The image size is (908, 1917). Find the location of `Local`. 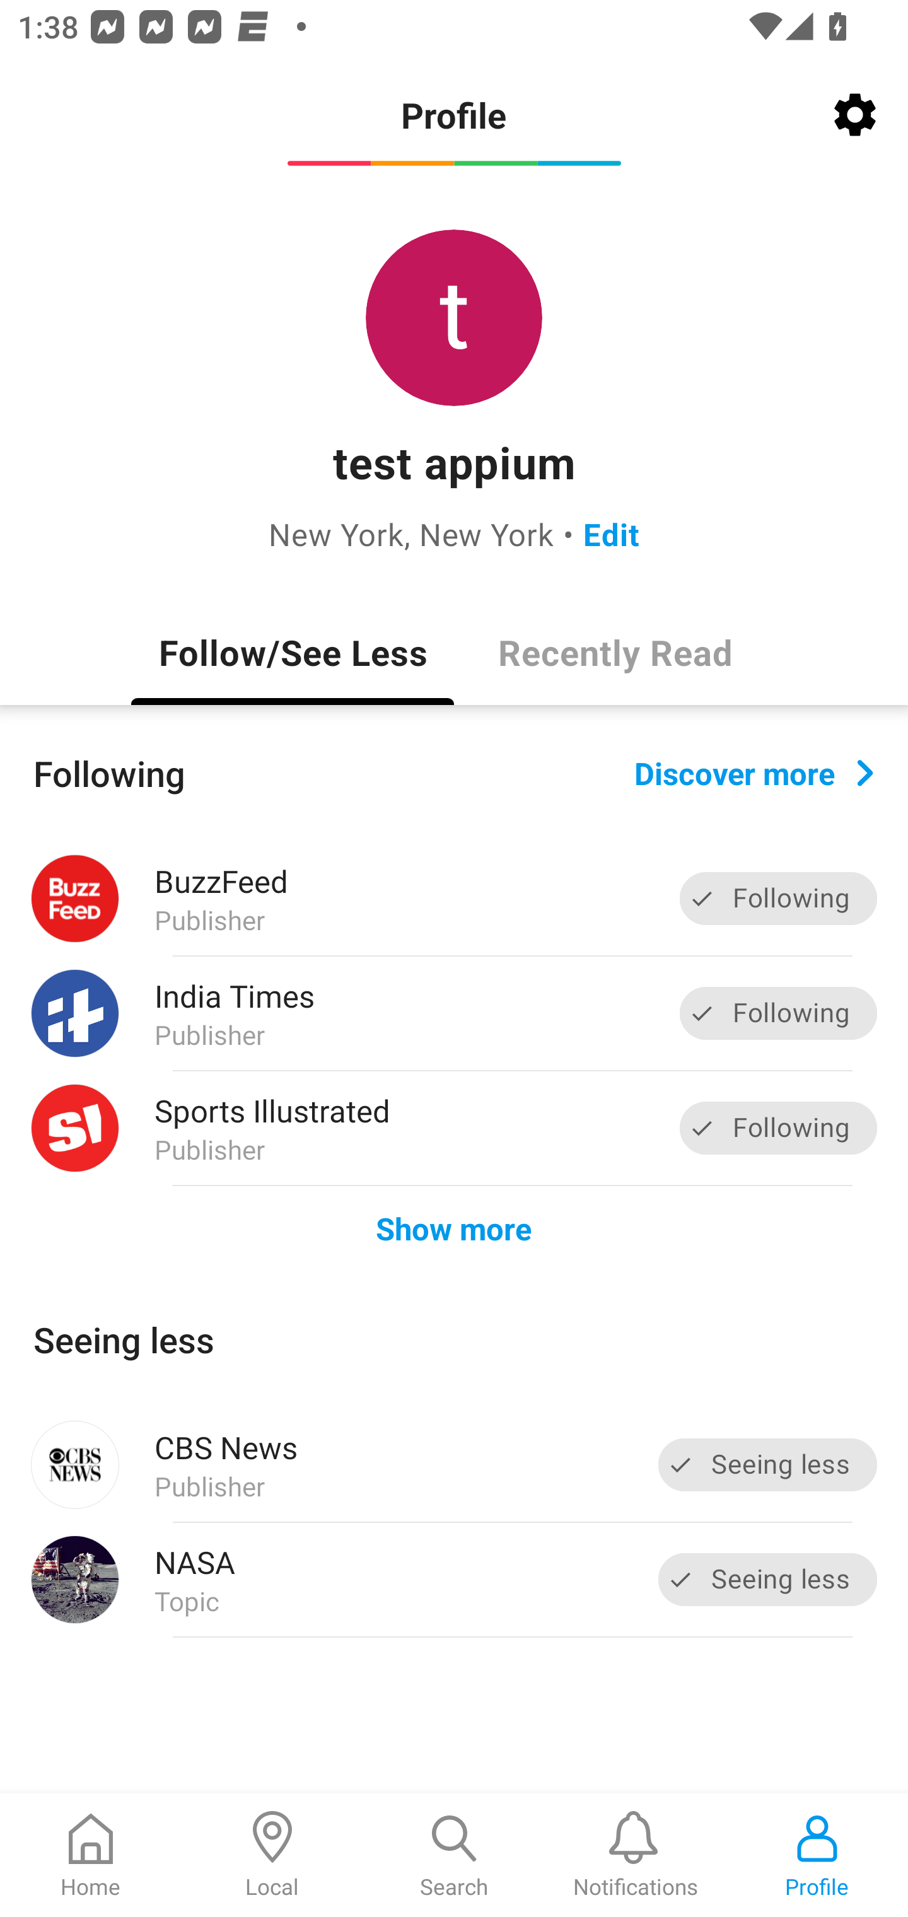

Local is located at coordinates (272, 1855).